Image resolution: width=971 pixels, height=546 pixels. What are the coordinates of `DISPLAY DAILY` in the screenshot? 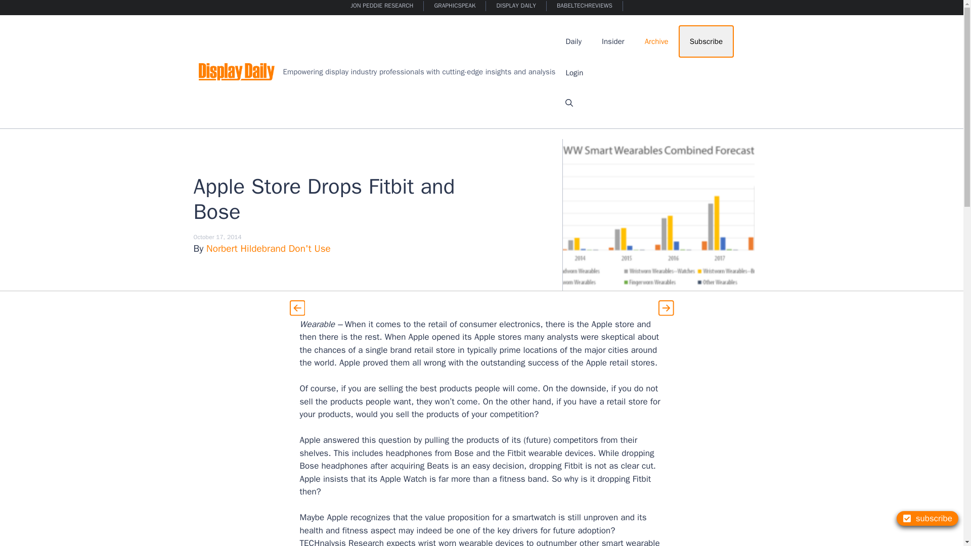 It's located at (516, 6).